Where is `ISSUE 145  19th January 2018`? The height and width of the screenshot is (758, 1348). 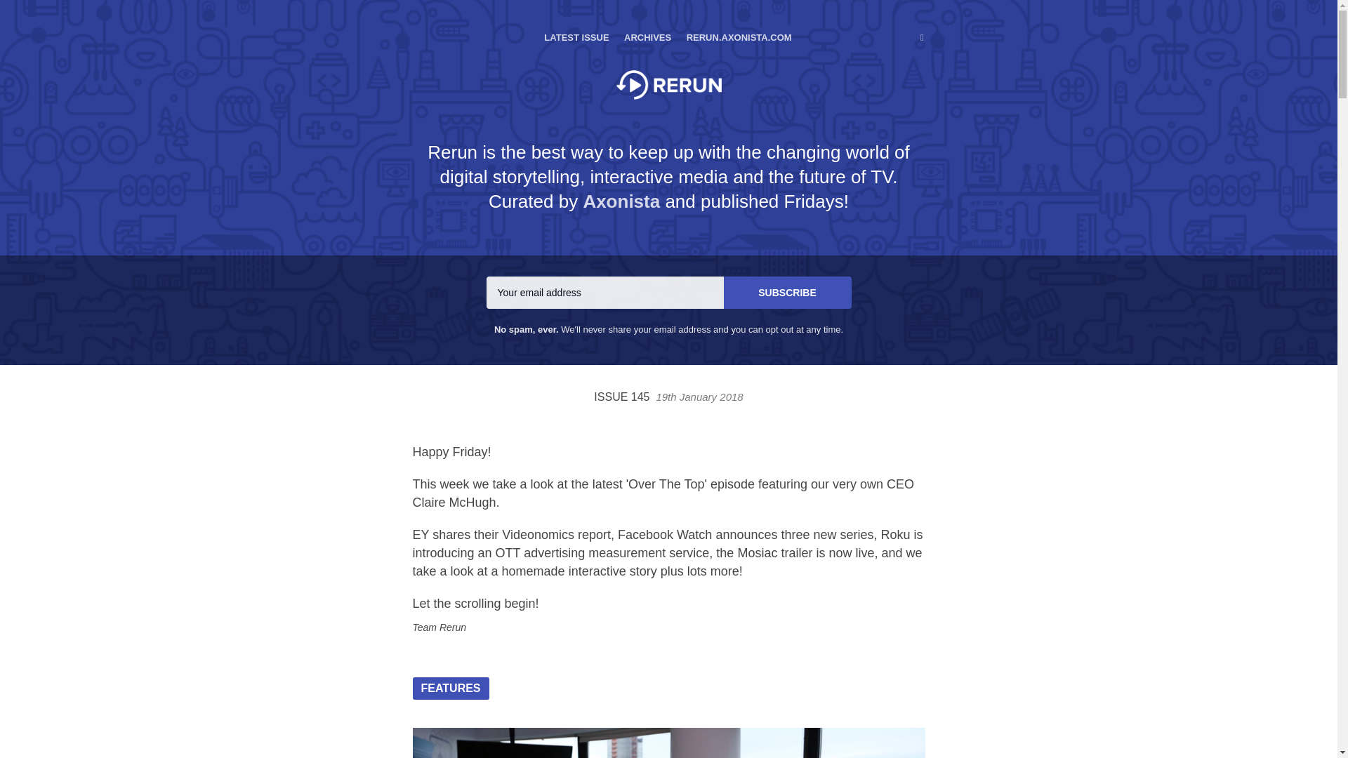 ISSUE 145  19th January 2018 is located at coordinates (668, 397).